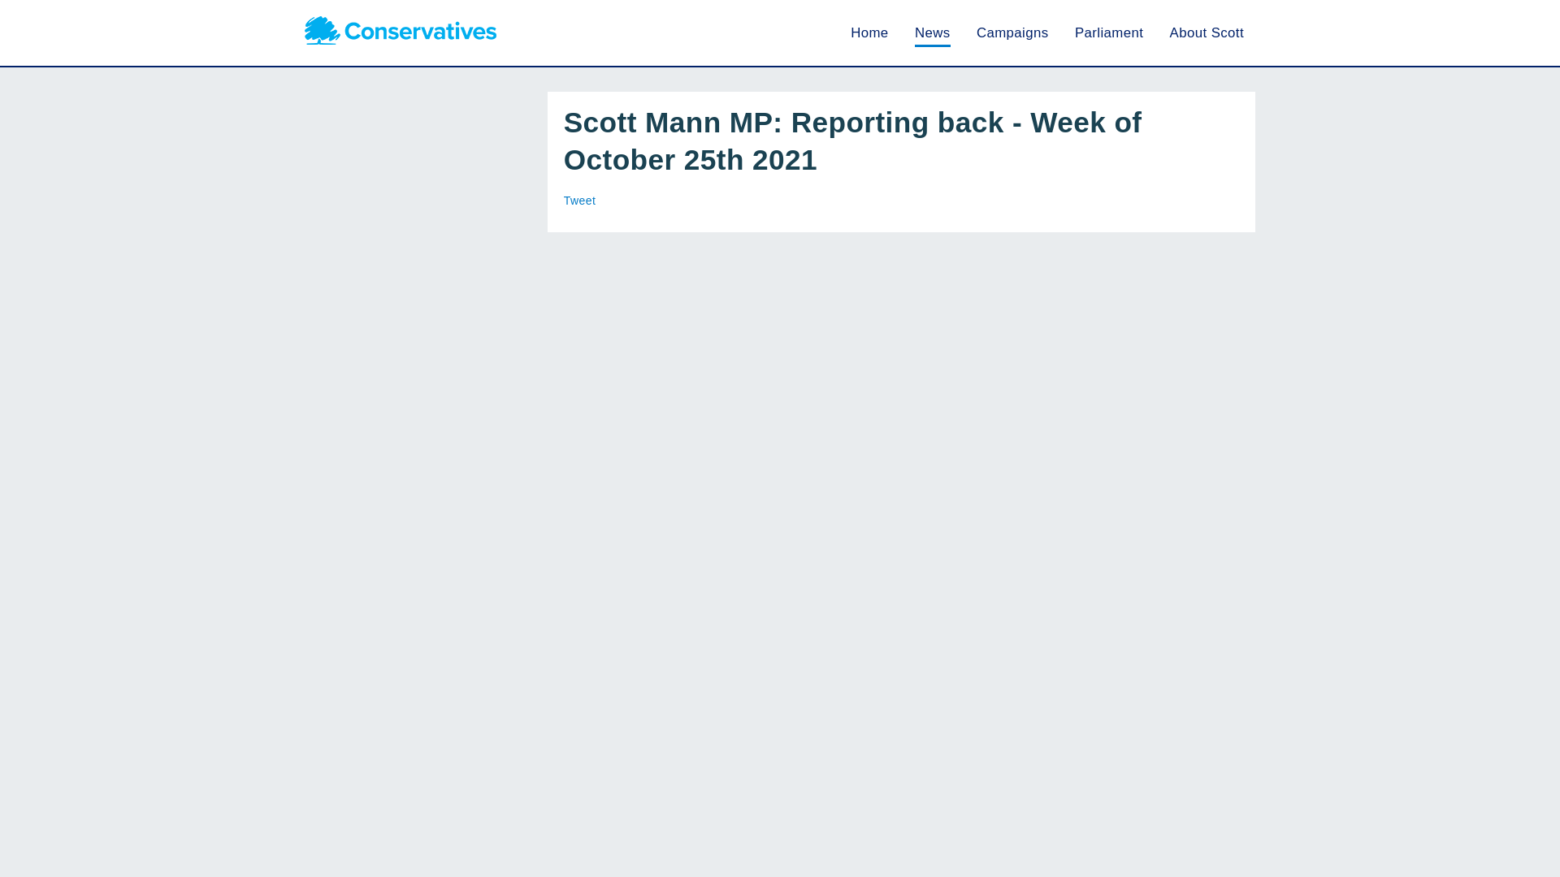 The image size is (1560, 877). I want to click on Latest news from Scott, so click(932, 32).